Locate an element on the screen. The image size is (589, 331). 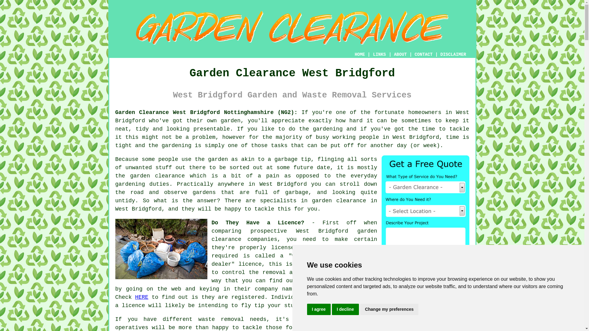
fly tip is located at coordinates (253, 305).